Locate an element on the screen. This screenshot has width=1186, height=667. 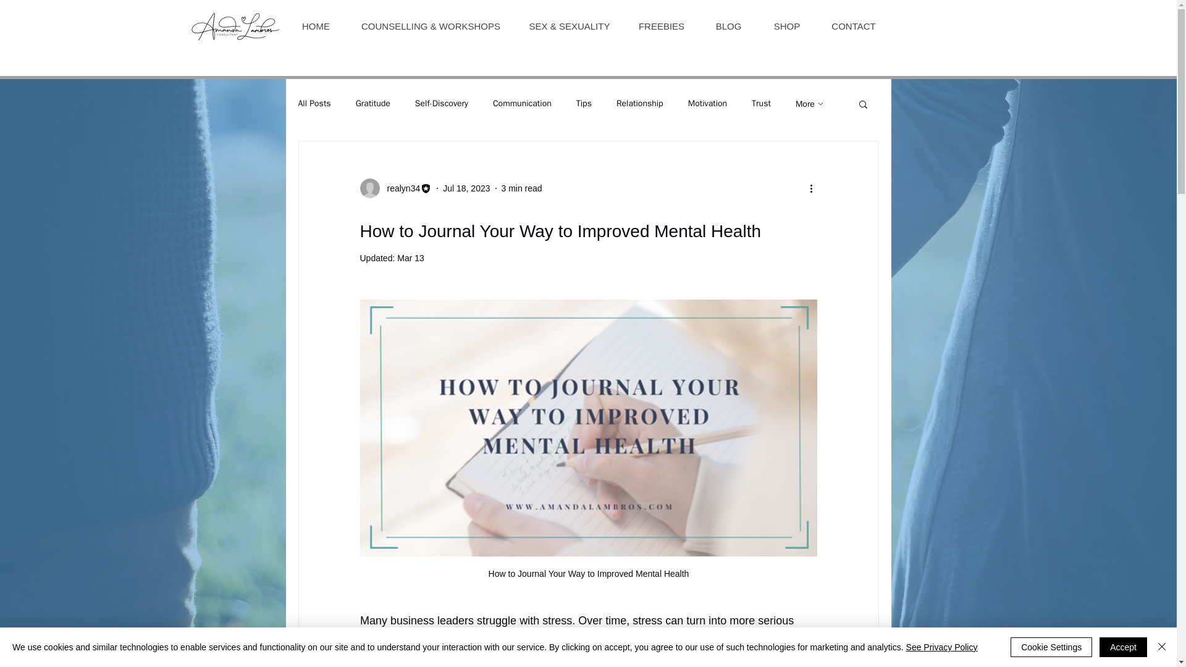
BLOG is located at coordinates (728, 27).